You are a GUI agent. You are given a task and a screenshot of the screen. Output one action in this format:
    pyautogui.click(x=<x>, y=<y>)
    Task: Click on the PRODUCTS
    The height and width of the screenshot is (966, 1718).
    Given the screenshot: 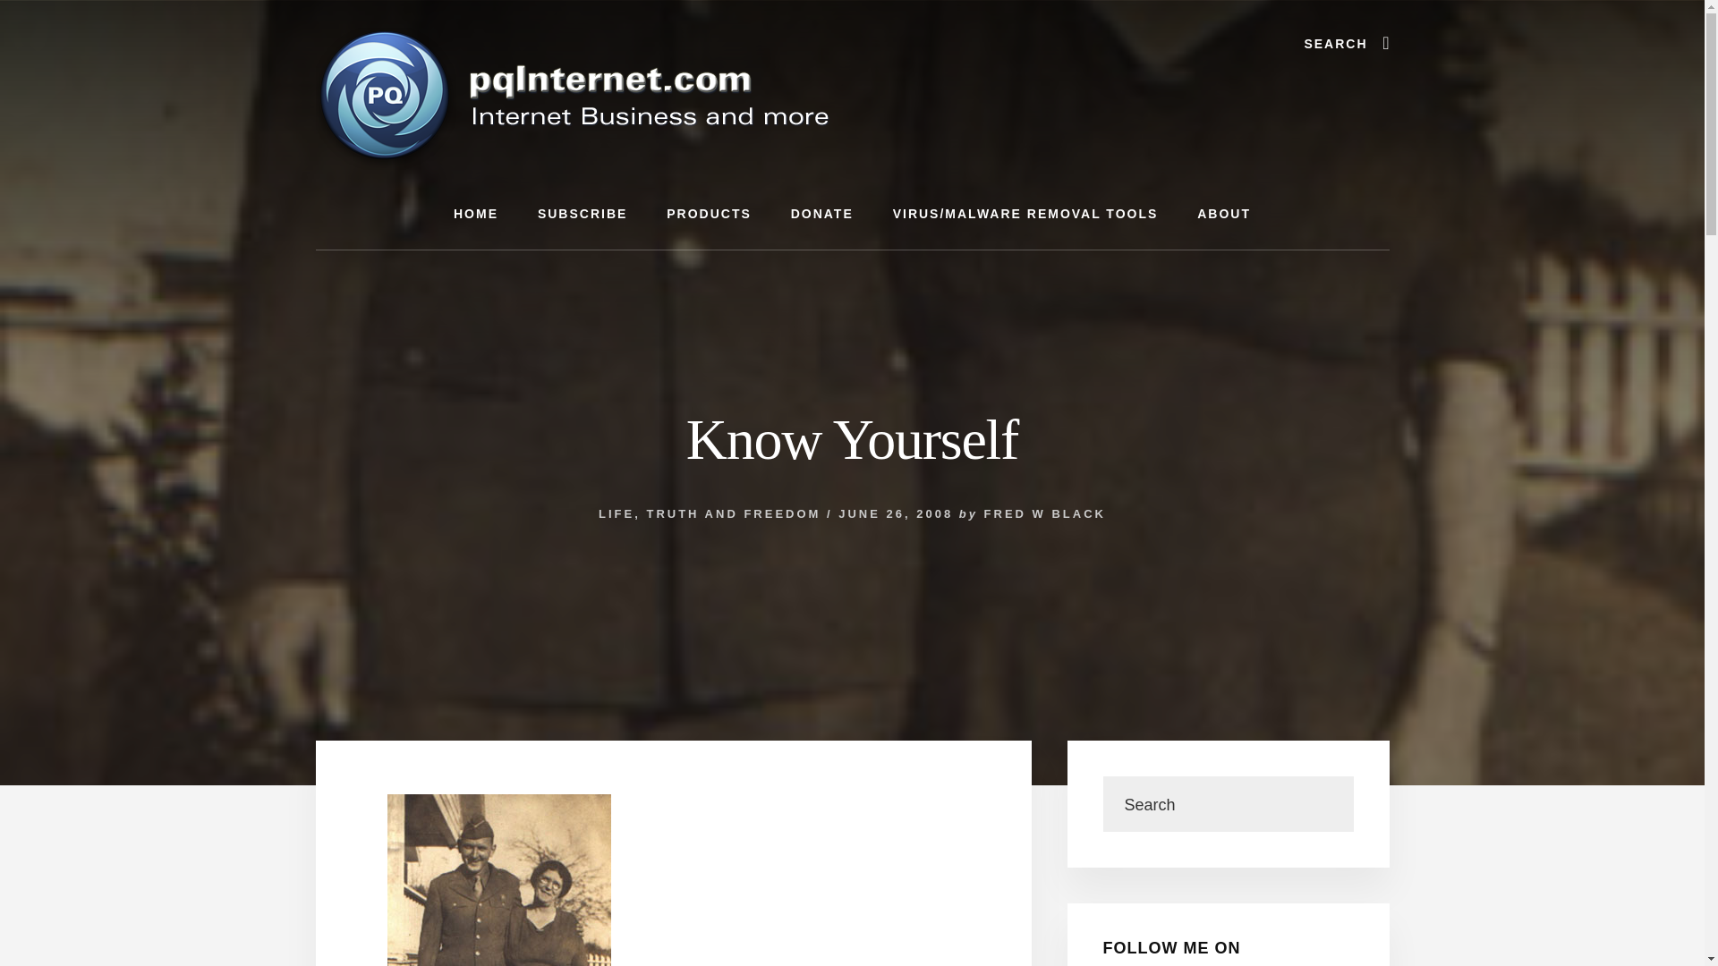 What is the action you would take?
    pyautogui.click(x=709, y=213)
    